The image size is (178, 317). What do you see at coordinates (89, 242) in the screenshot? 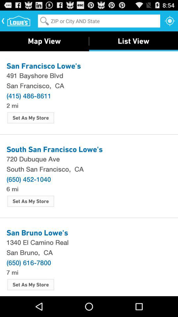
I see `jump to the 1340 el camino` at bounding box center [89, 242].